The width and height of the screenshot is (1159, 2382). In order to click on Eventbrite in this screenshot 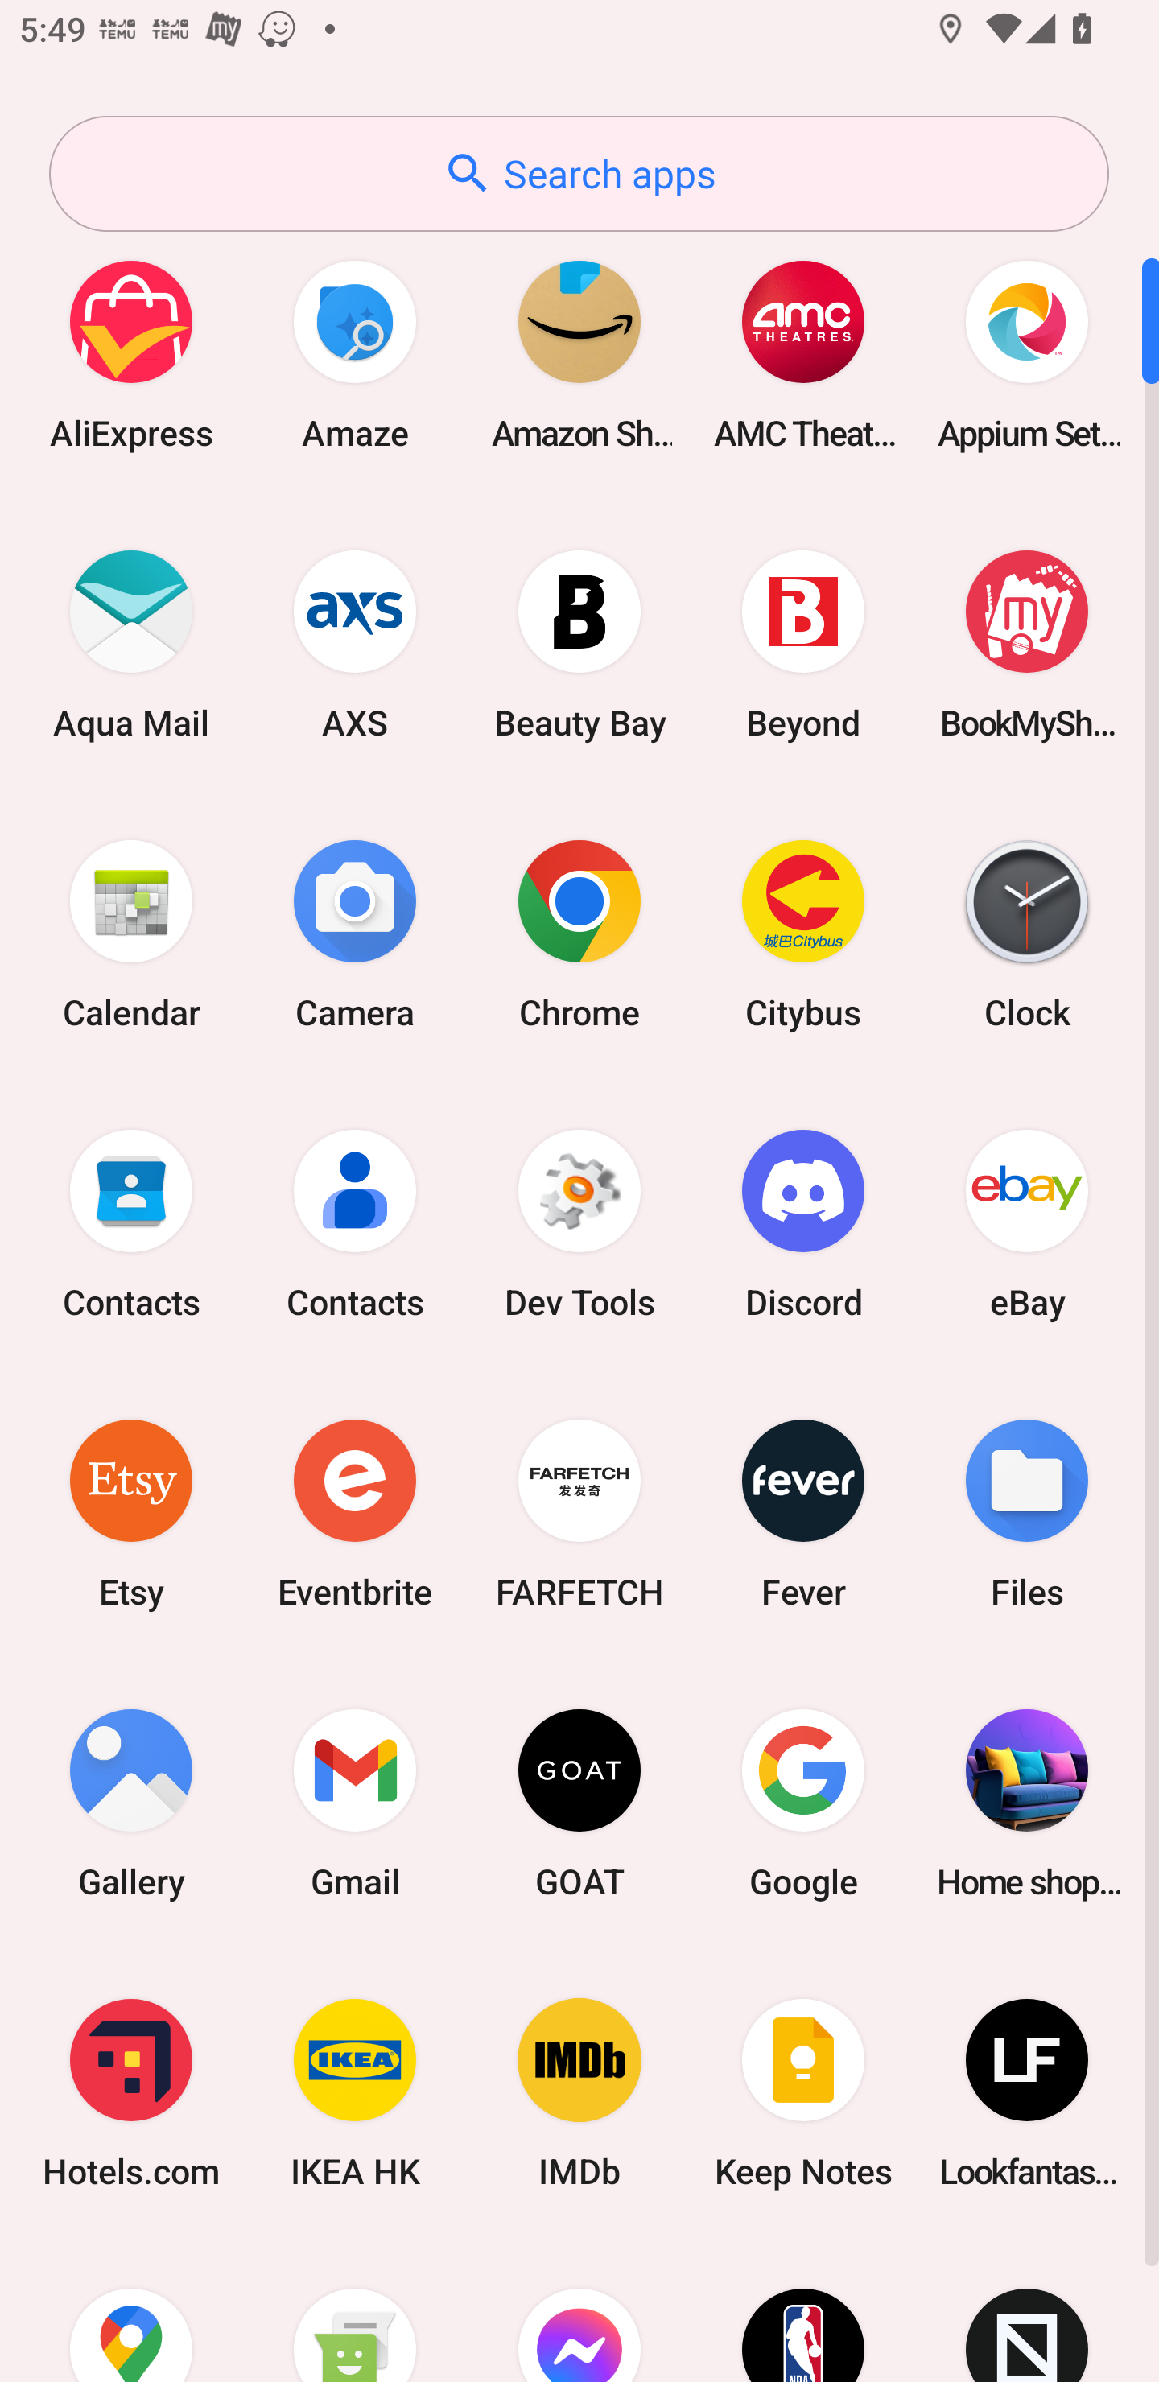, I will do `click(355, 1513)`.